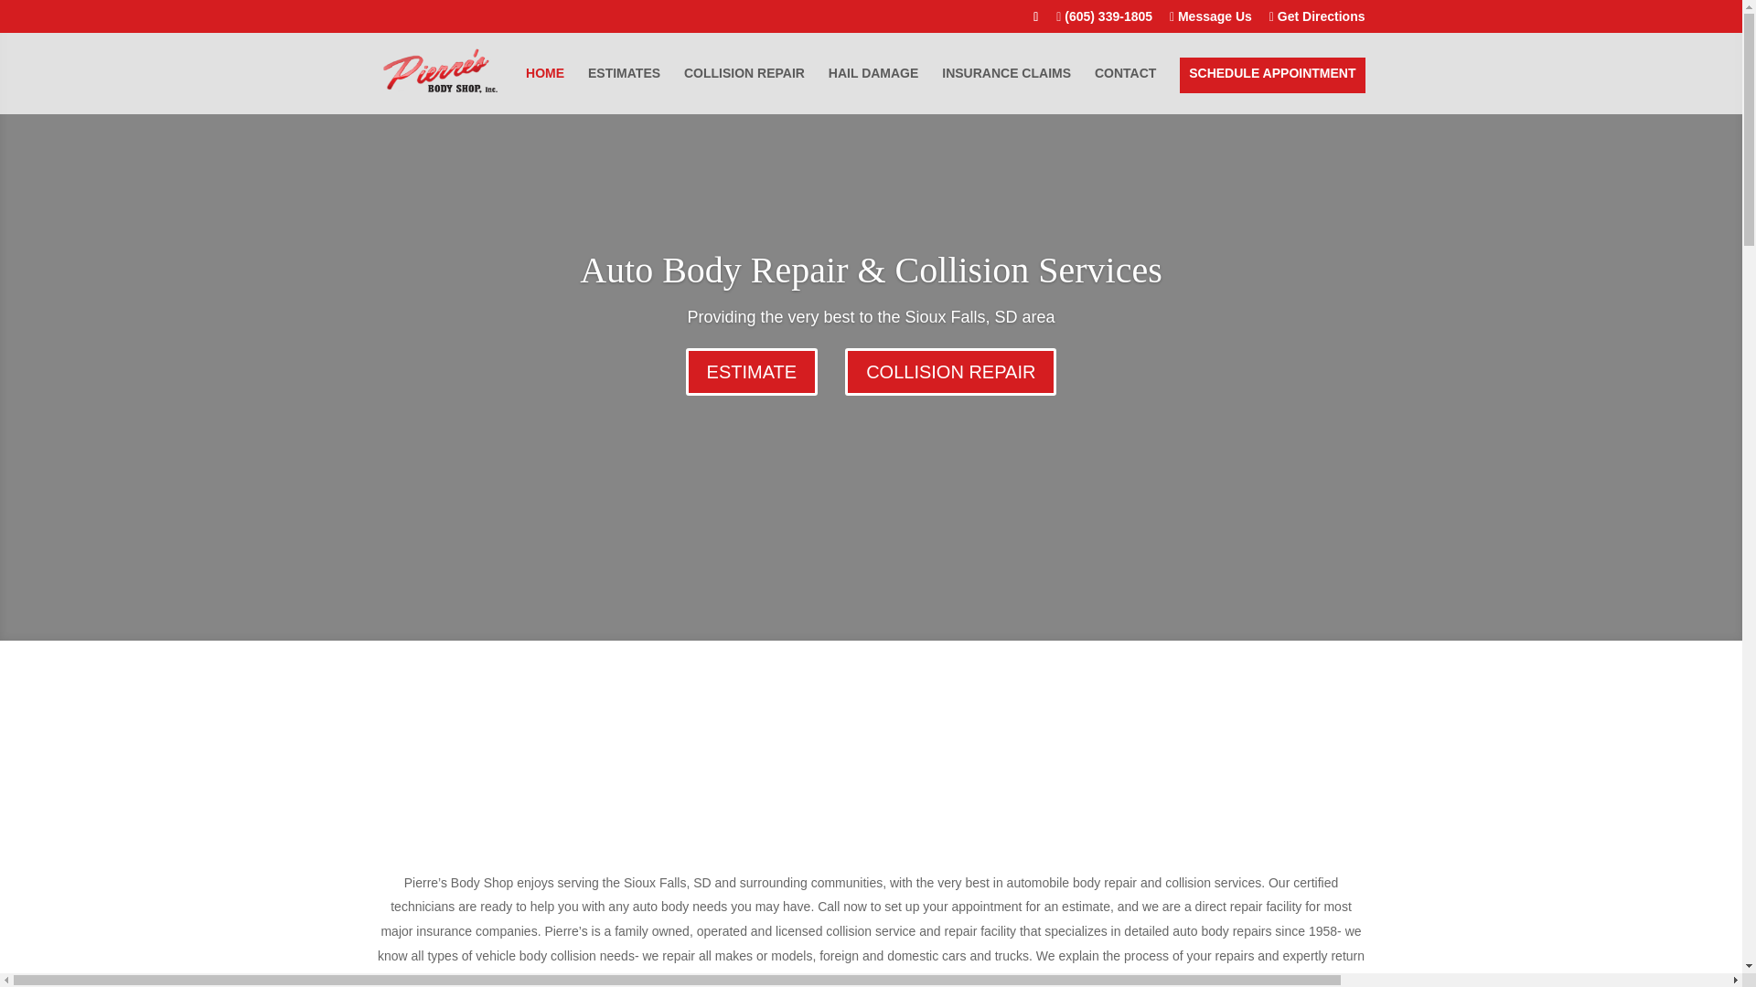 This screenshot has height=987, width=1756. What do you see at coordinates (873, 90) in the screenshot?
I see `HAIL DAMAGE` at bounding box center [873, 90].